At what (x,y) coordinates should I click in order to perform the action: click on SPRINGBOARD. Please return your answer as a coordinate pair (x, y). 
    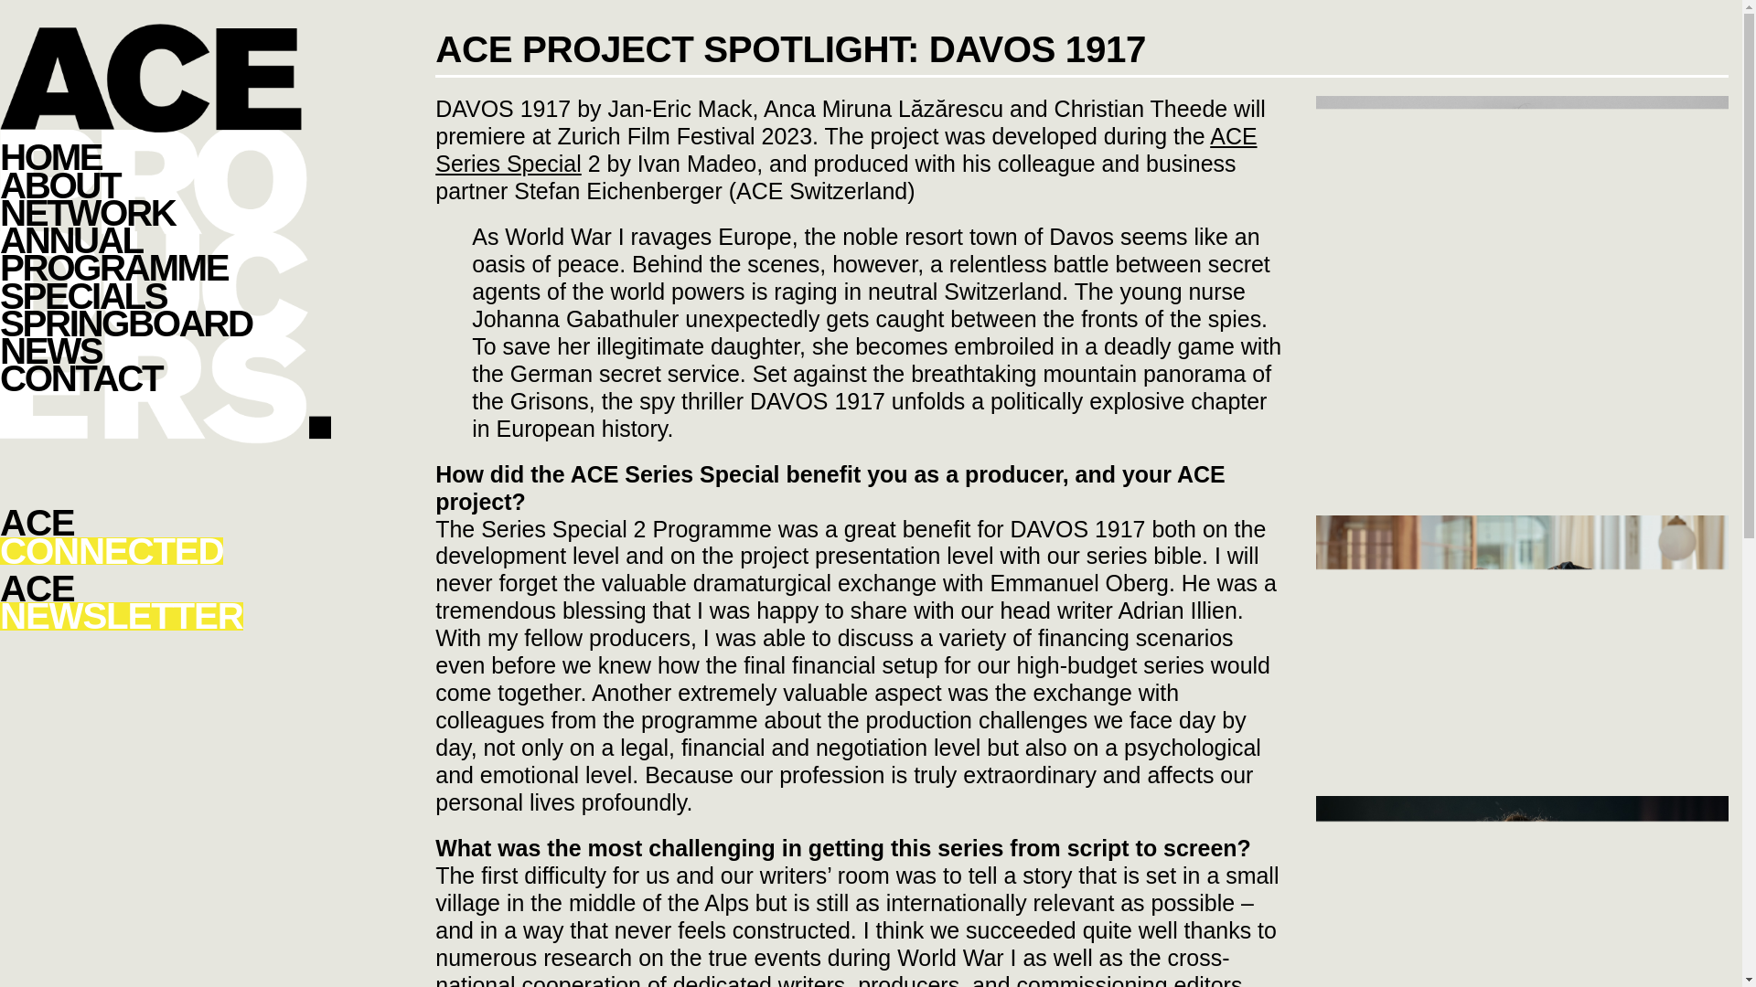
    Looking at the image, I should click on (166, 294).